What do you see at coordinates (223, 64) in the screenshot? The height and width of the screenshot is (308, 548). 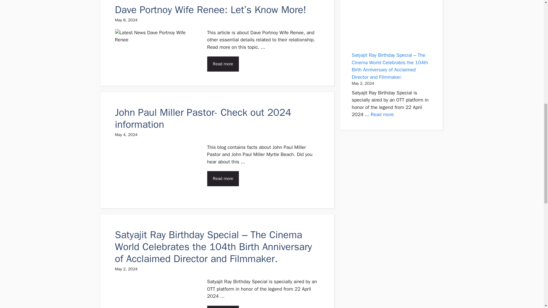 I see `Read more` at bounding box center [223, 64].